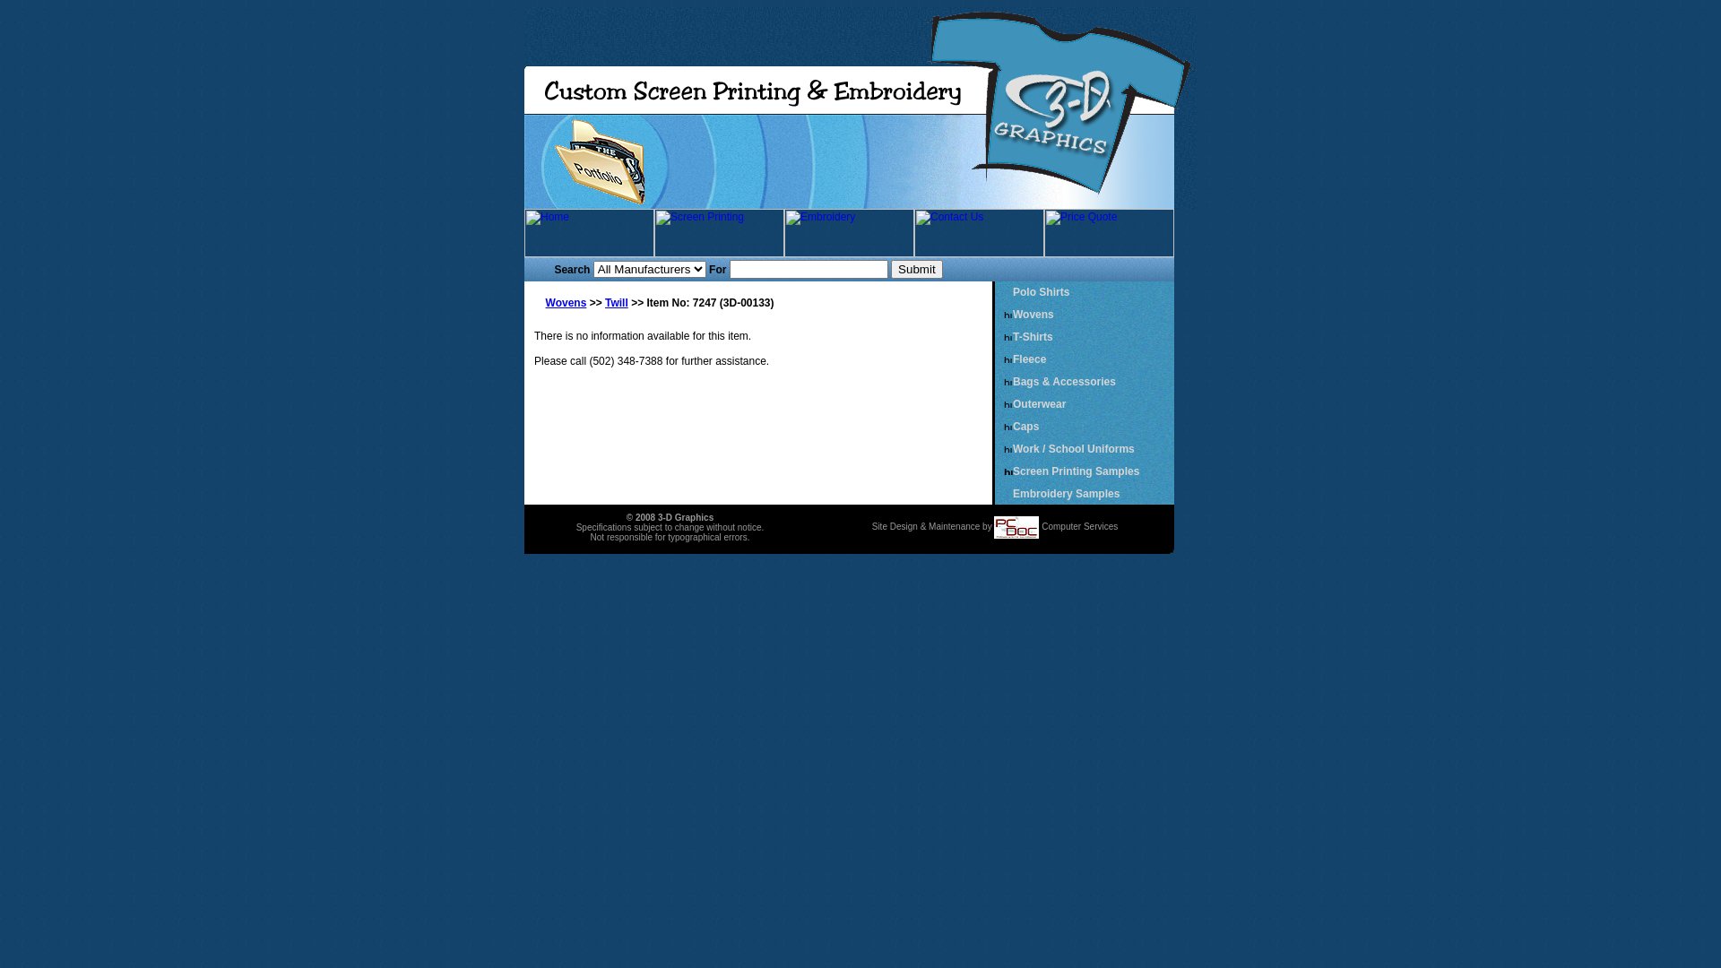 The height and width of the screenshot is (968, 1721). What do you see at coordinates (916, 269) in the screenshot?
I see `Submit` at bounding box center [916, 269].